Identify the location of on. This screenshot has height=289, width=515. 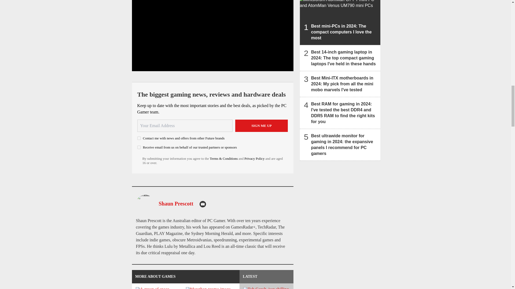
(139, 147).